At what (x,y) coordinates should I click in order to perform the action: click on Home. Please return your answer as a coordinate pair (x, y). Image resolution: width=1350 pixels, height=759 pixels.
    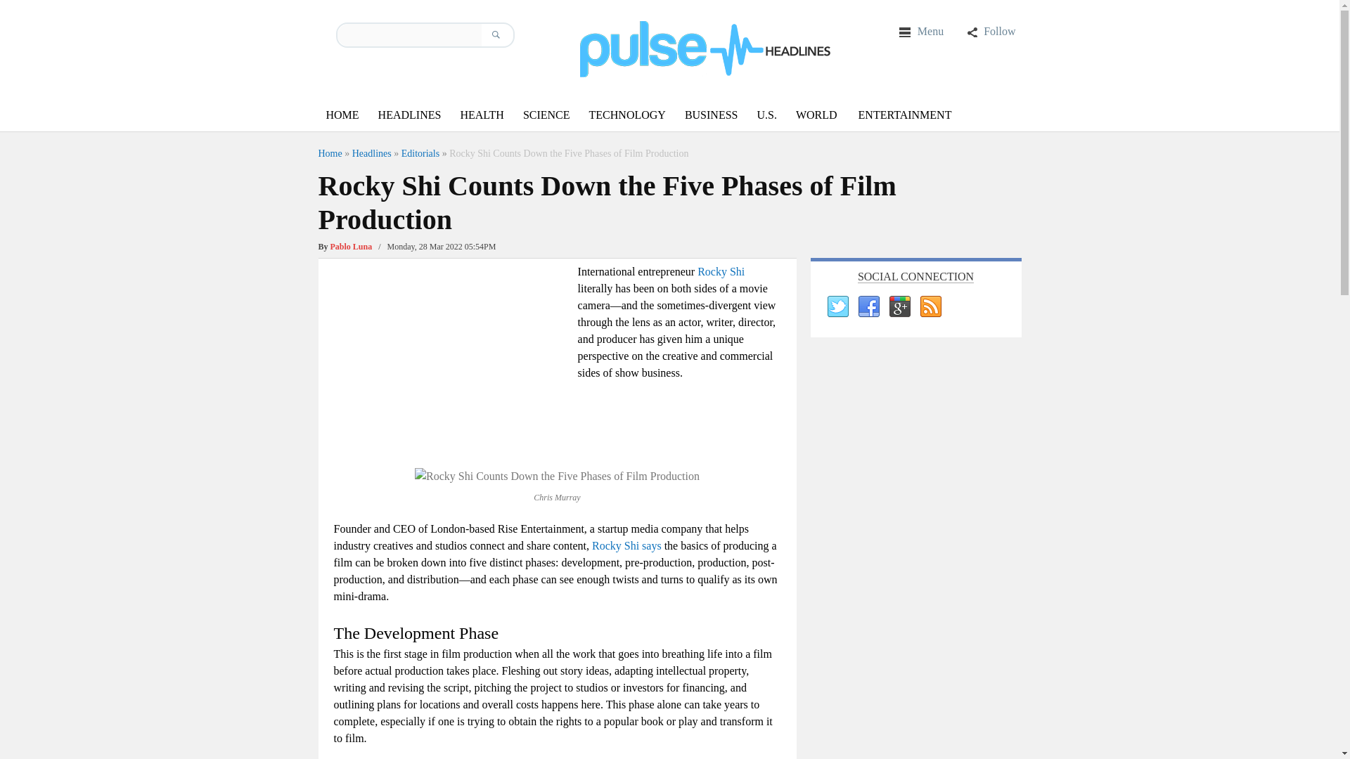
    Looking at the image, I should click on (329, 153).